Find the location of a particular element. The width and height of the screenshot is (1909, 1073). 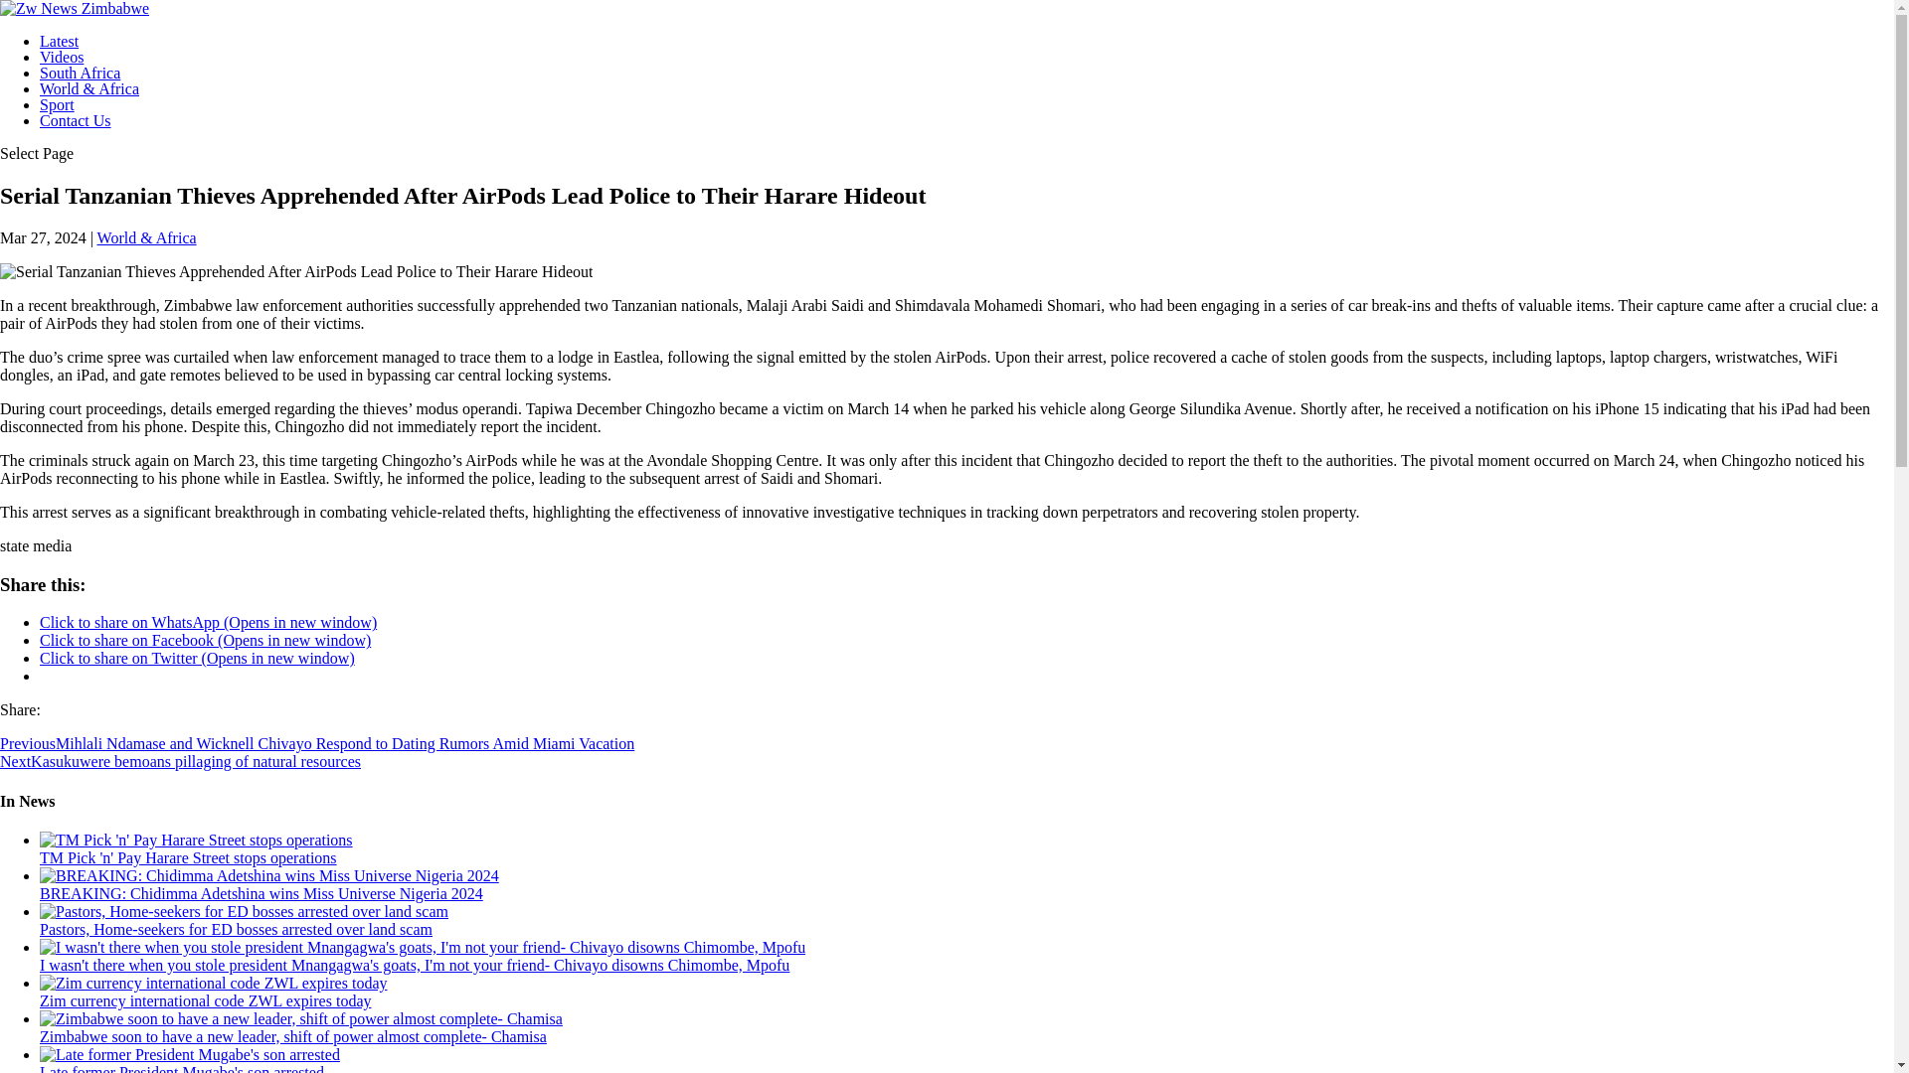

Sport is located at coordinates (57, 105).